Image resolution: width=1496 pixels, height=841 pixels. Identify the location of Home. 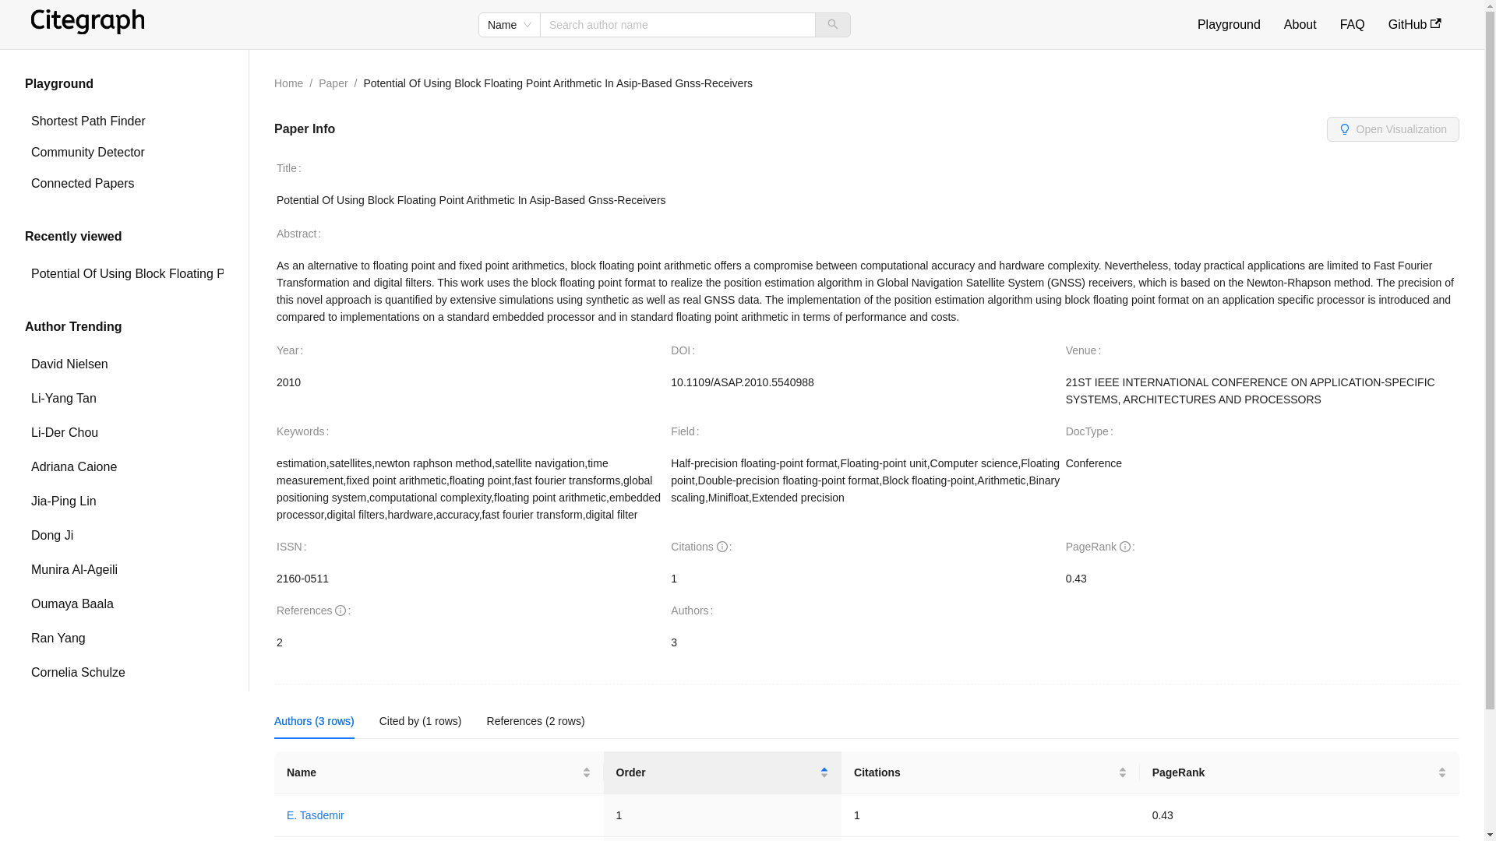
(288, 83).